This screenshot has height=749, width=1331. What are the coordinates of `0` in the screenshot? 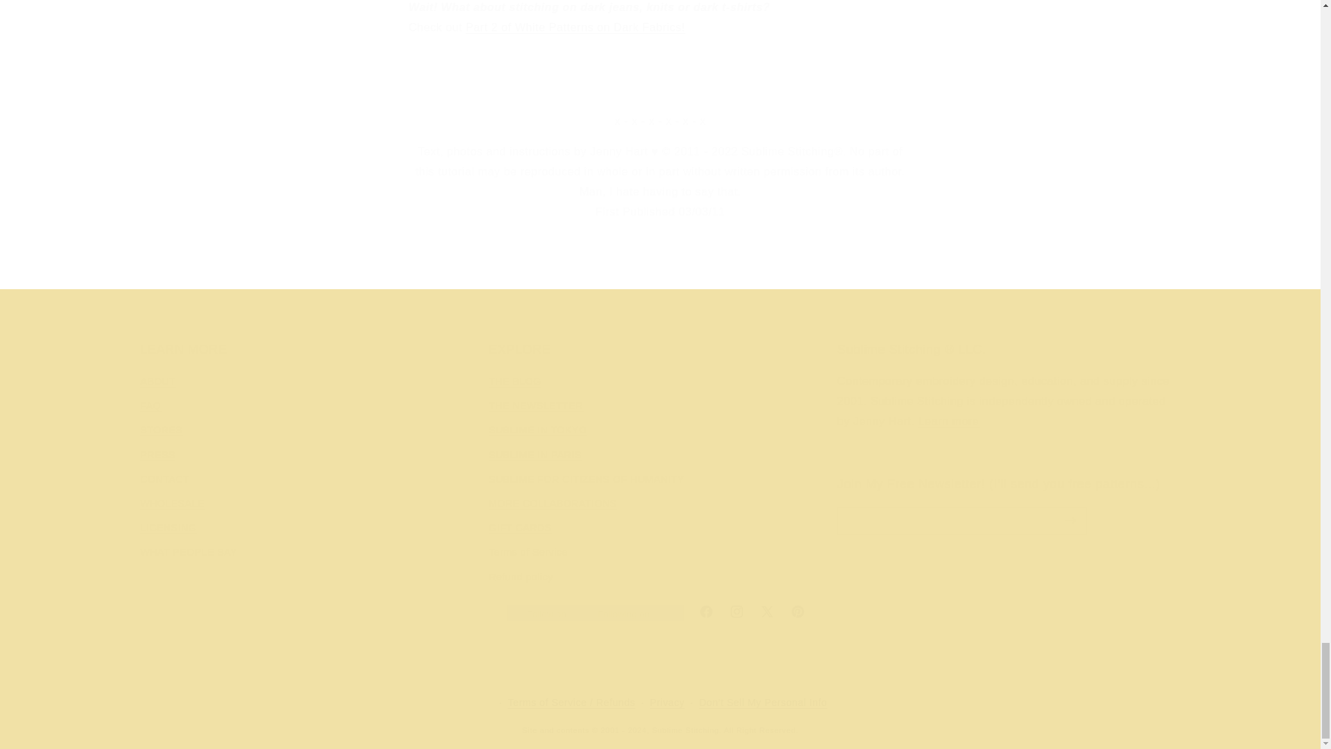 It's located at (573, 266).